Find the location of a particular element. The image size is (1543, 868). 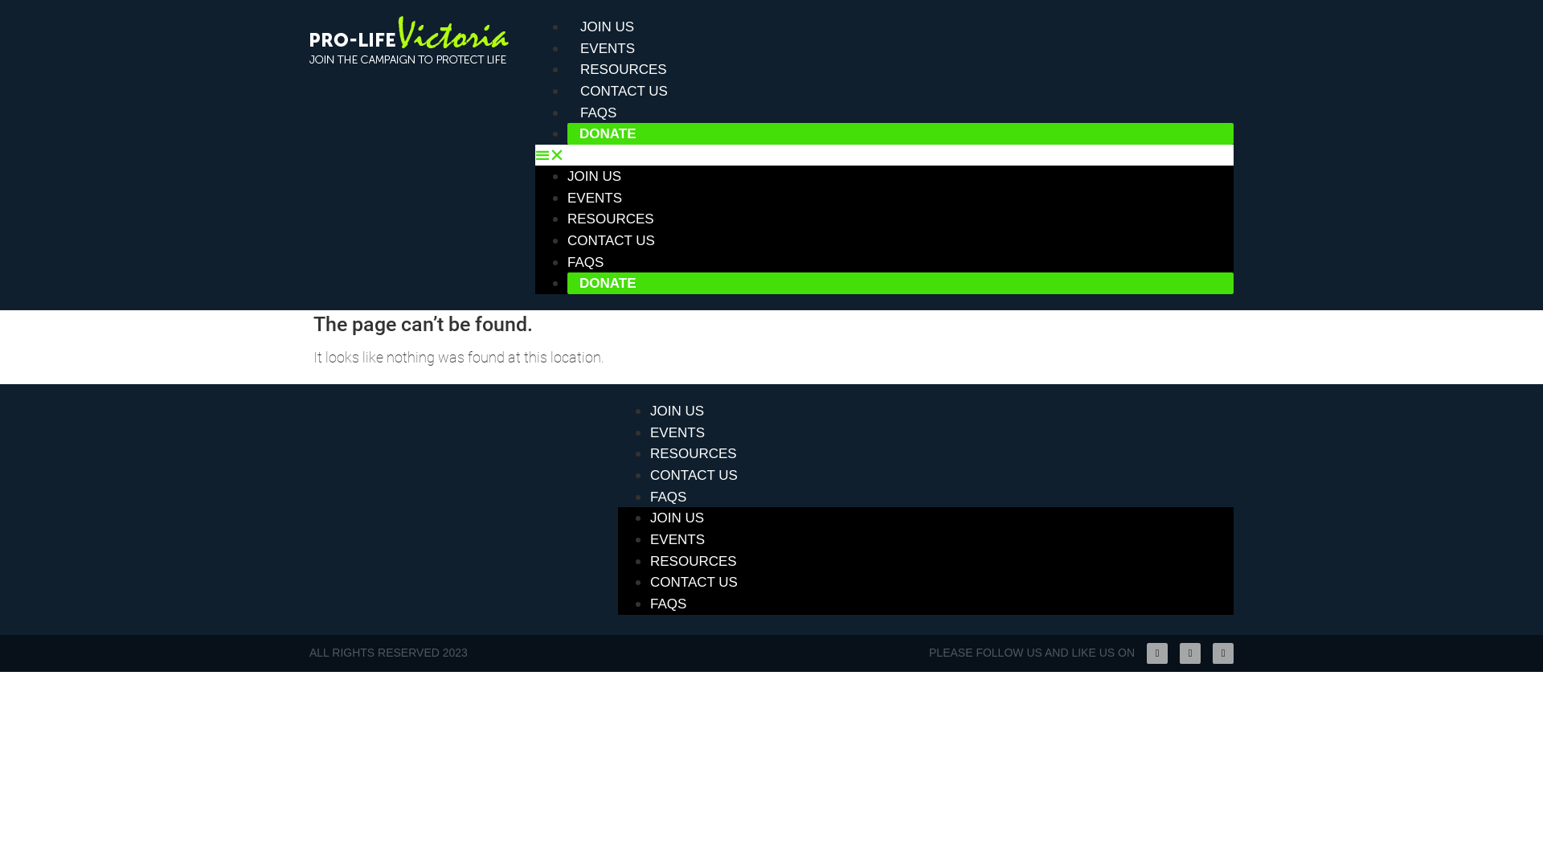

FAQS is located at coordinates (598, 113).